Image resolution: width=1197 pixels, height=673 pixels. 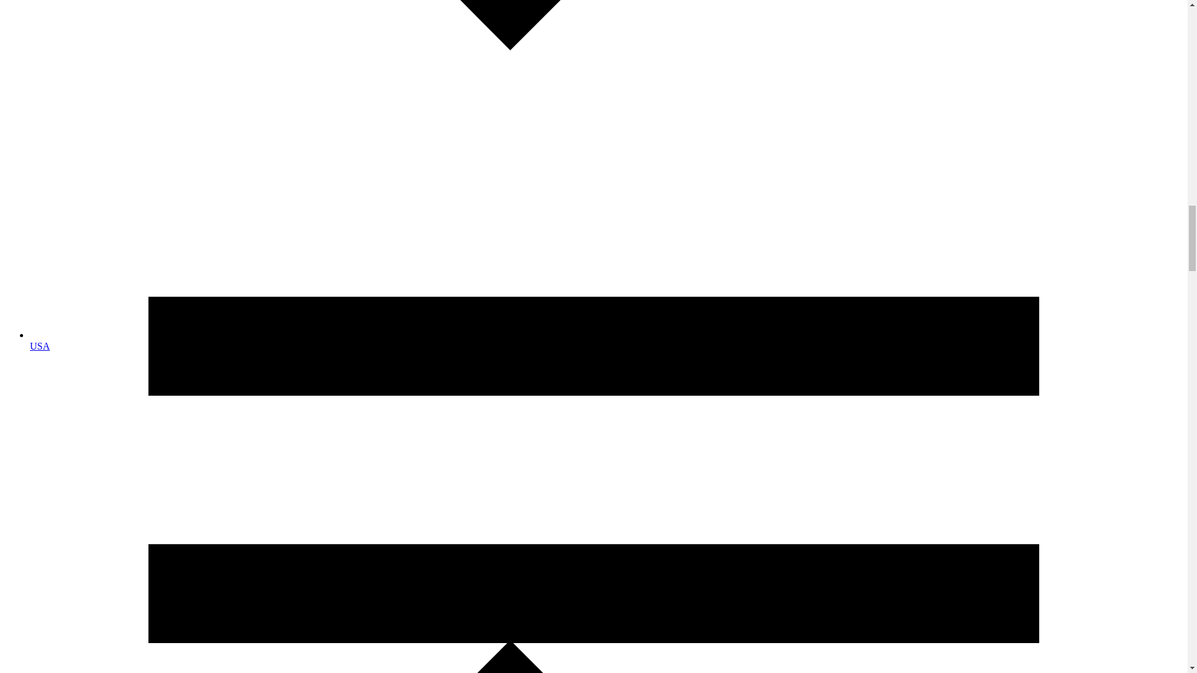 I want to click on USA, so click(x=40, y=345).